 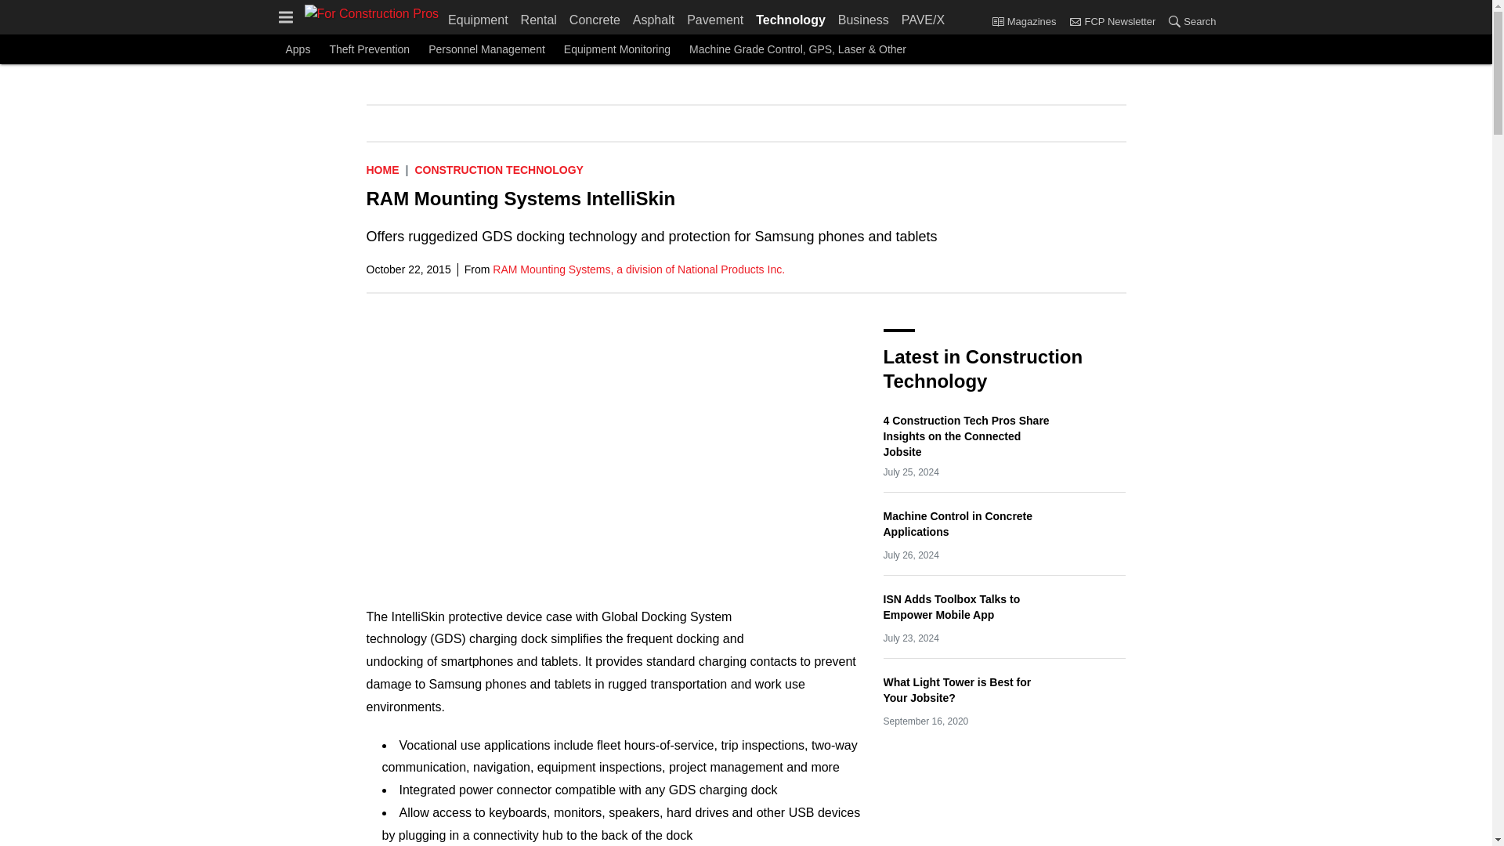 I want to click on Theft Prevention, so click(x=369, y=49).